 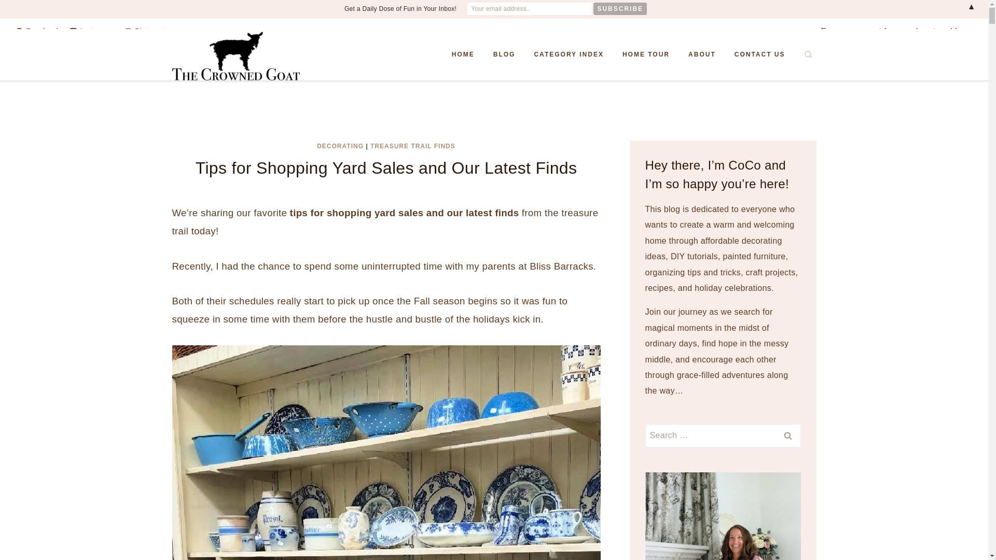 I want to click on CATEGORY INDEX, so click(x=569, y=54).